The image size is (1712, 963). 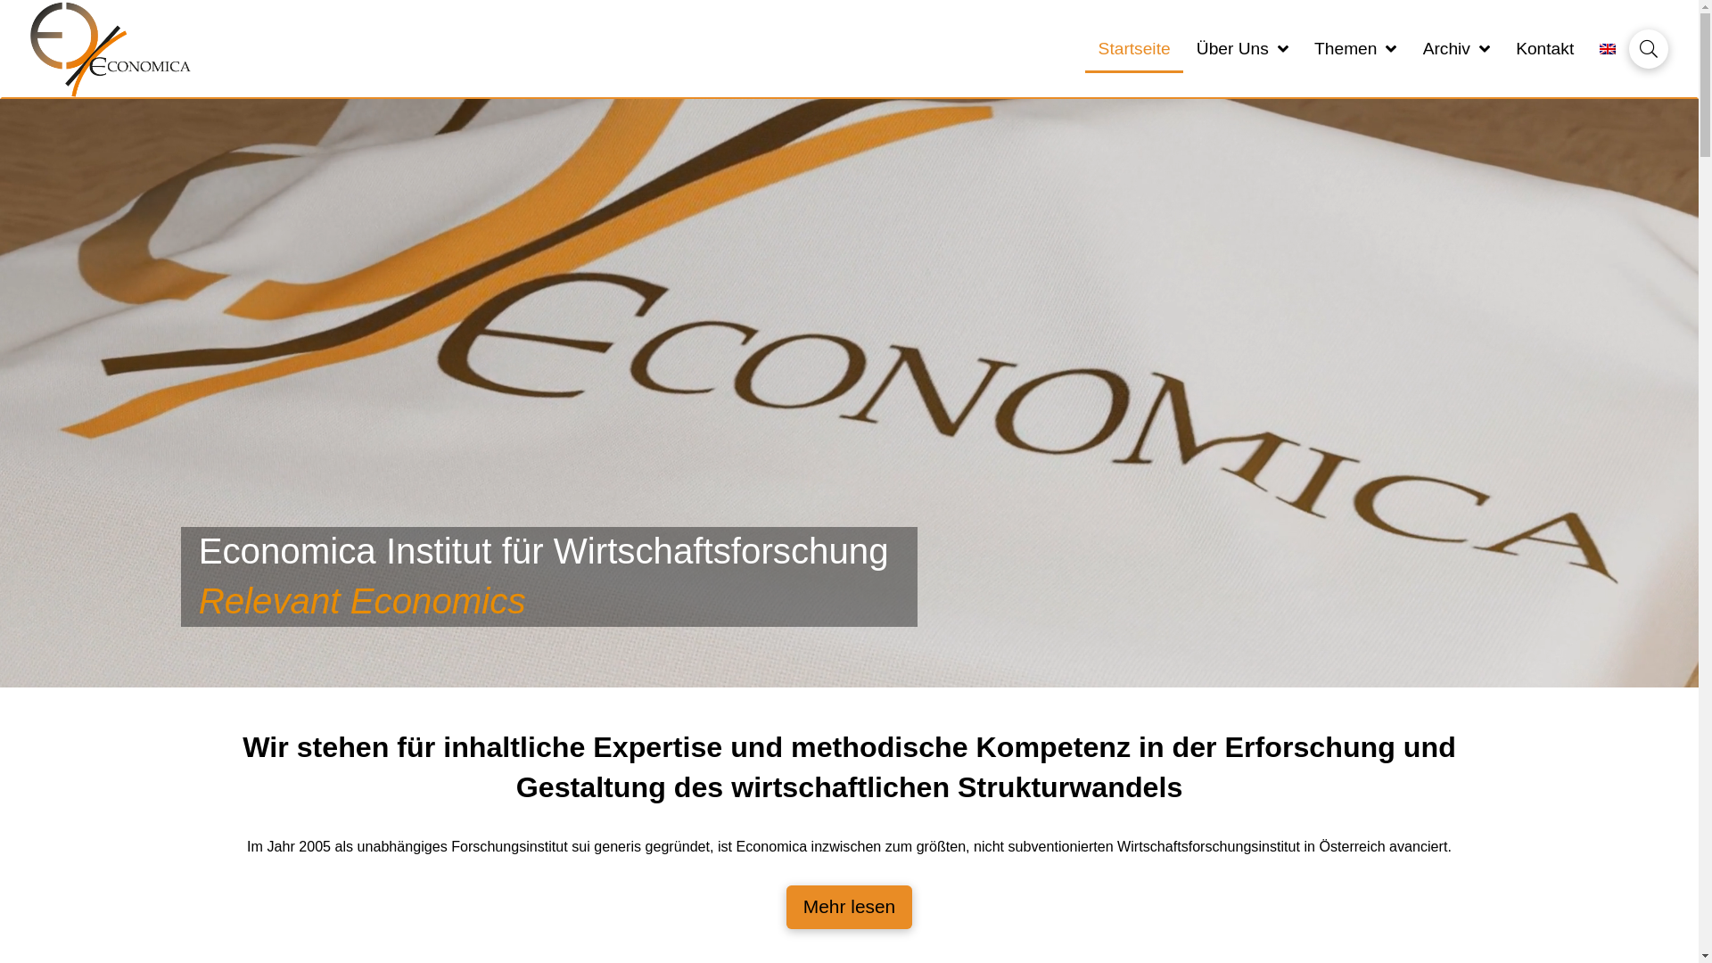 I want to click on Themen, so click(x=1355, y=50).